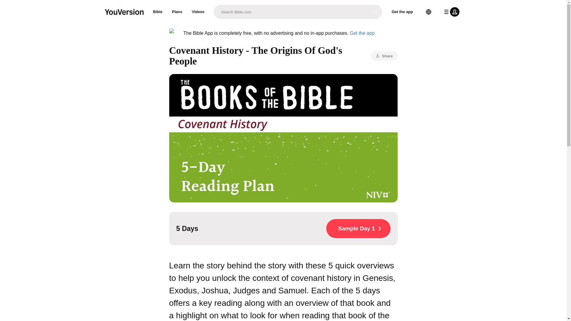  Describe the element at coordinates (158, 12) in the screenshot. I see `Bible` at that location.